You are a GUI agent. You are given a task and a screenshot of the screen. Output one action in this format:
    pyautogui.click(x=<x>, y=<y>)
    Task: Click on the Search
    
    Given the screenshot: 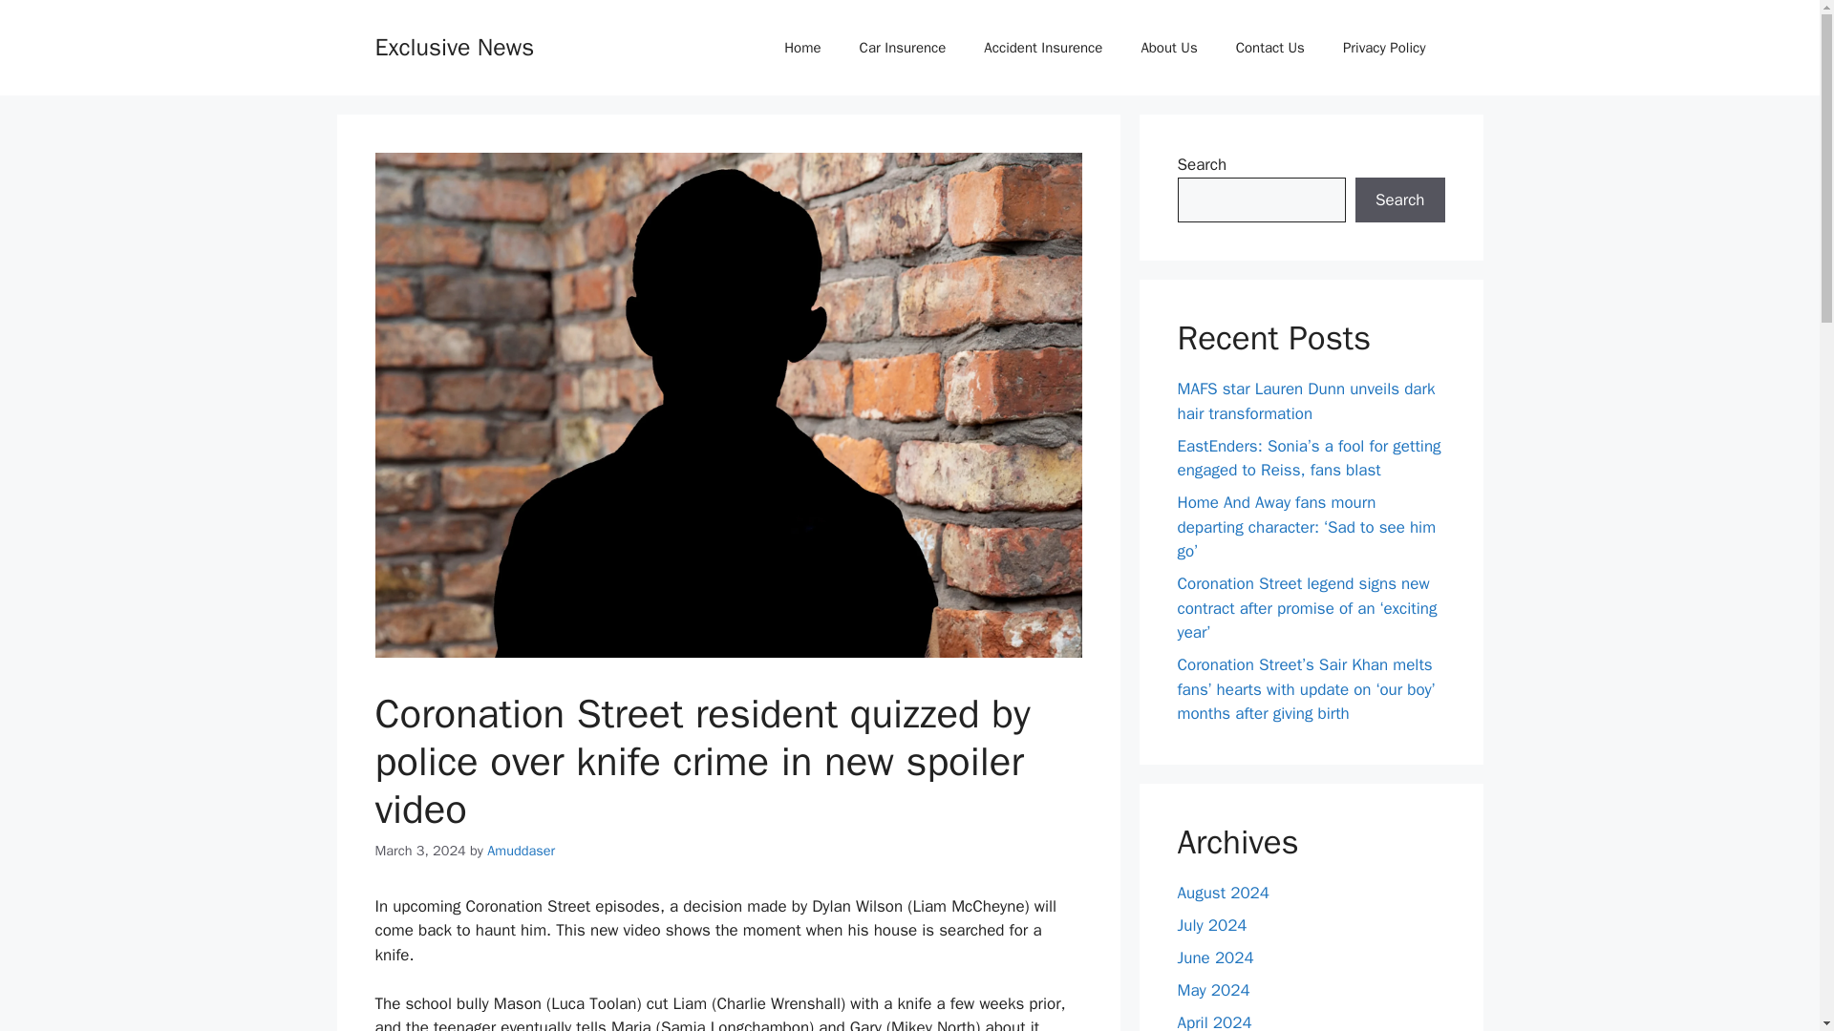 What is the action you would take?
    pyautogui.click(x=1399, y=200)
    